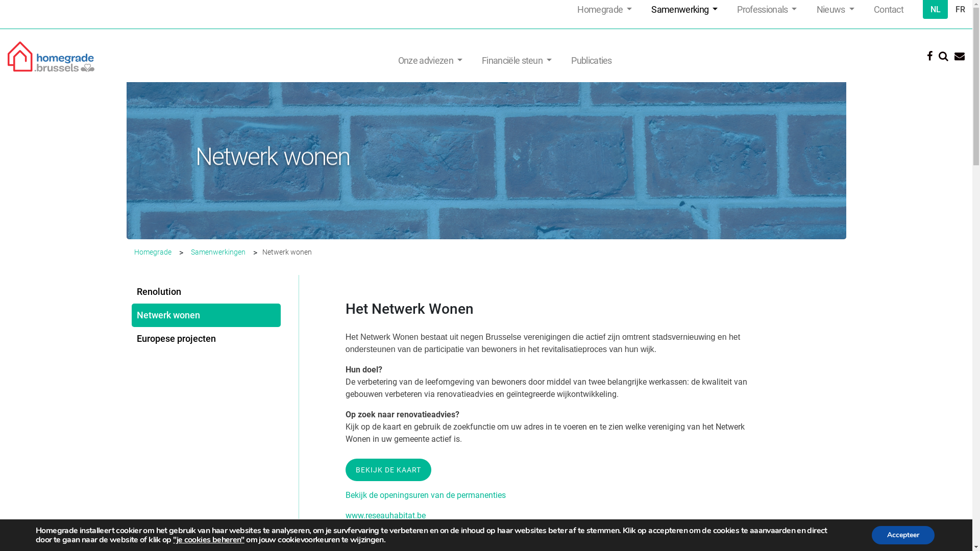 The image size is (980, 551). Describe the element at coordinates (206, 315) in the screenshot. I see `Netwerk wonen` at that location.